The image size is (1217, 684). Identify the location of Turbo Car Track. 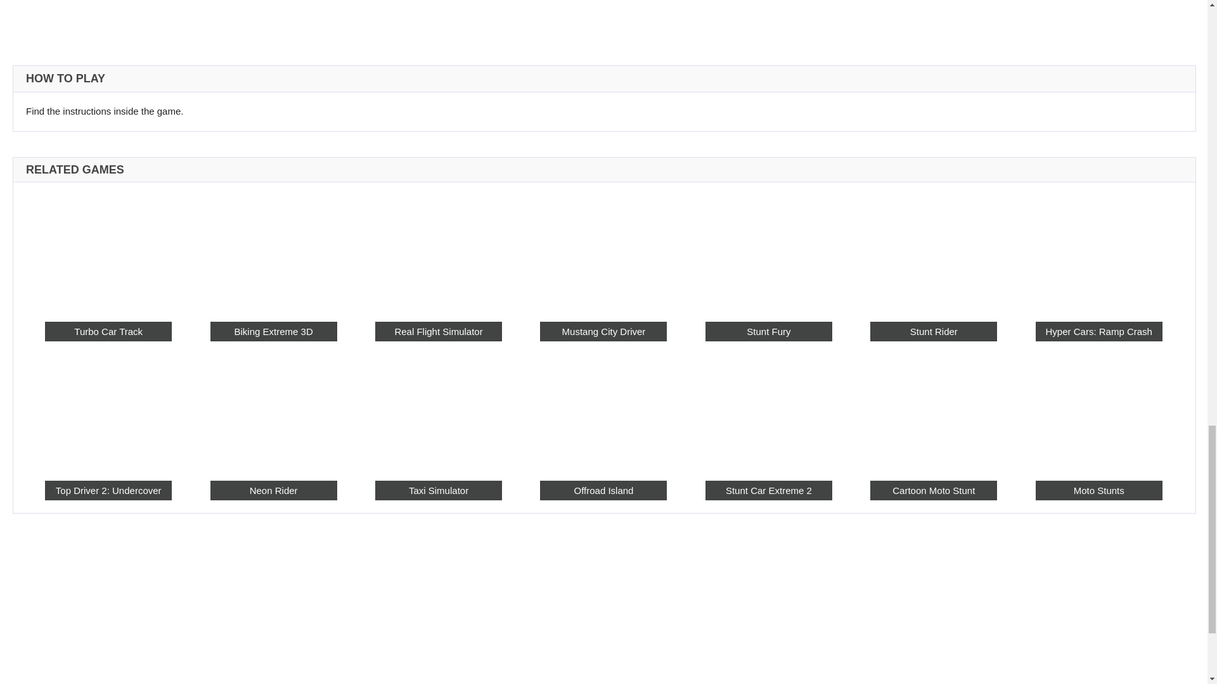
(108, 331).